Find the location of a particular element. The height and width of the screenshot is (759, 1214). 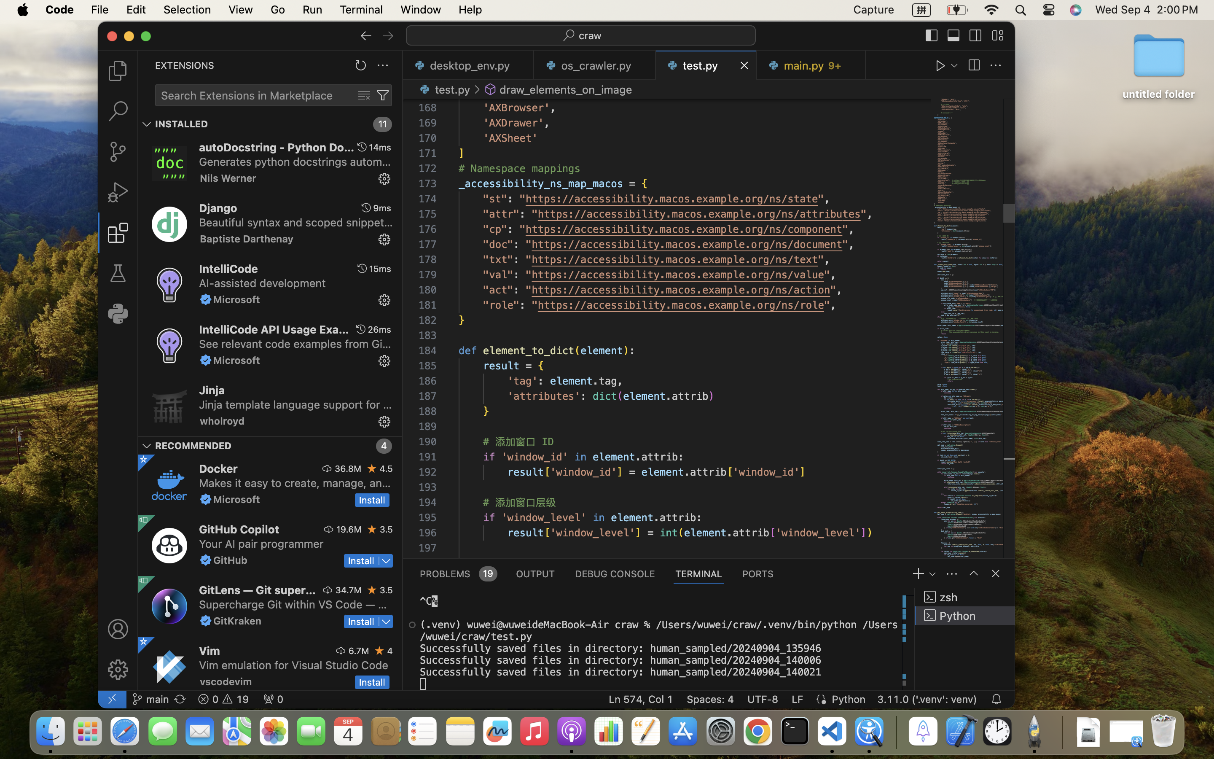

GitLens — Git supercharged is located at coordinates (258, 590).